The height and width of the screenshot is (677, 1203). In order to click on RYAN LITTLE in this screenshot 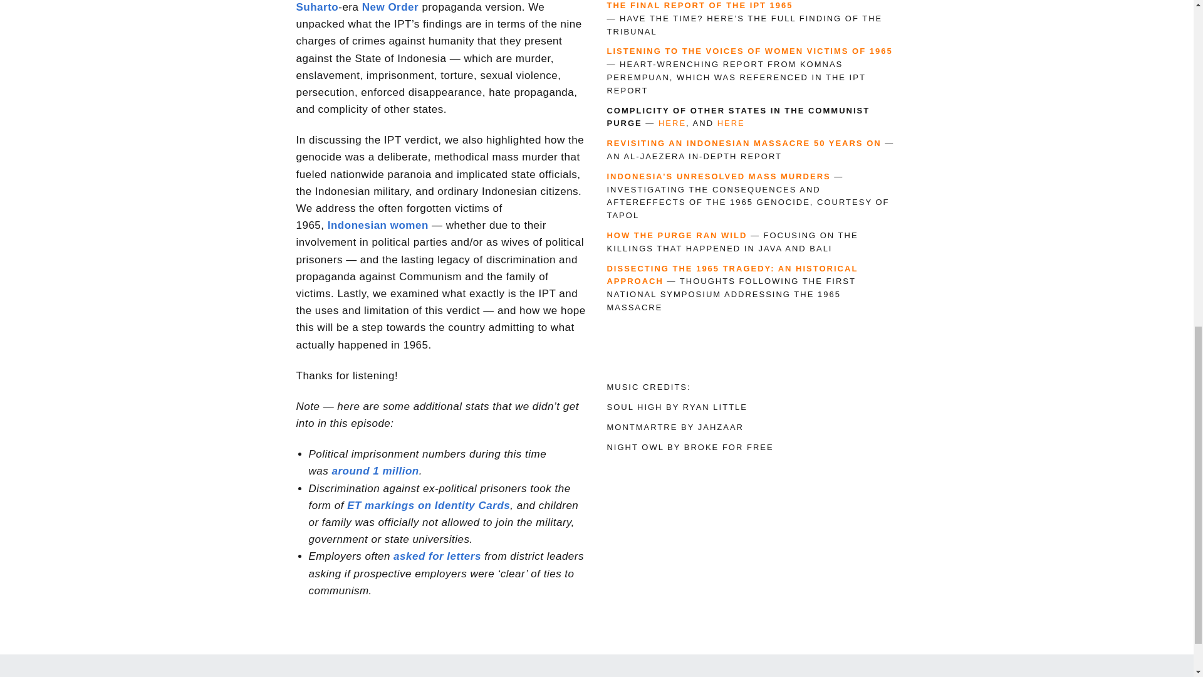, I will do `click(715, 406)`.